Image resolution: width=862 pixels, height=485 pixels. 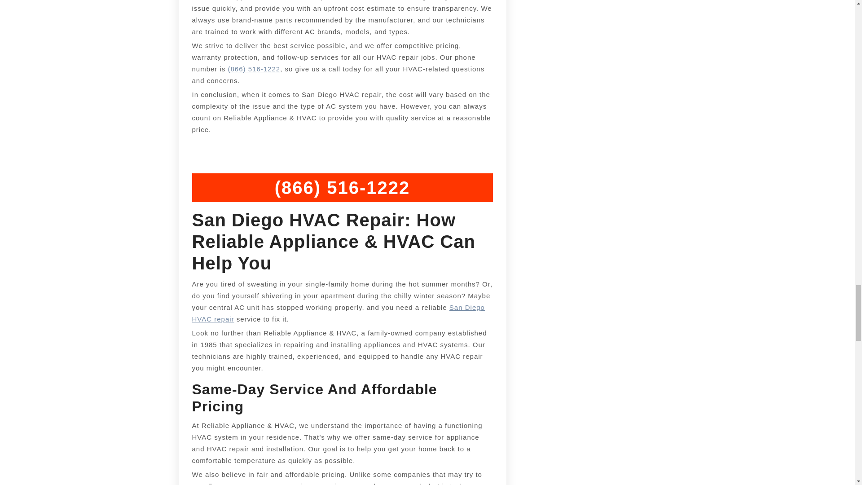 I want to click on HVAC Repair in San Diego, so click(x=339, y=313).